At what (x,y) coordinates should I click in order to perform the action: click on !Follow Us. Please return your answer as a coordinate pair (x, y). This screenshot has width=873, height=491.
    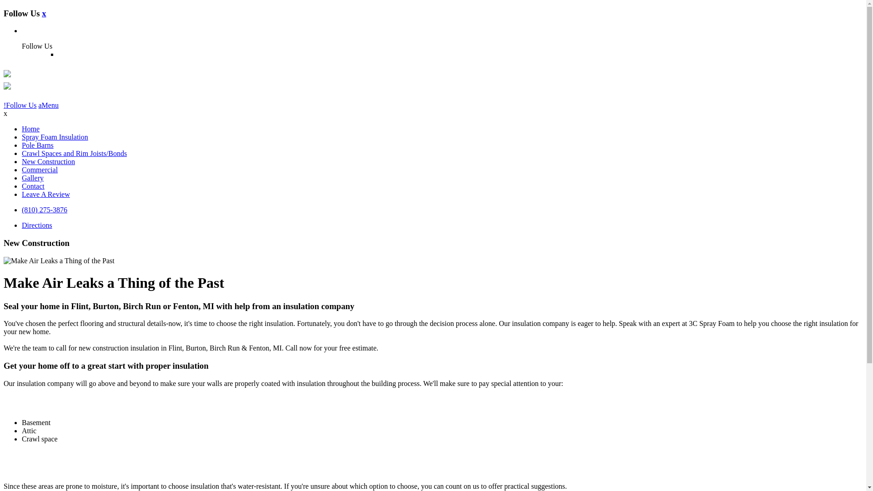
    Looking at the image, I should click on (20, 105).